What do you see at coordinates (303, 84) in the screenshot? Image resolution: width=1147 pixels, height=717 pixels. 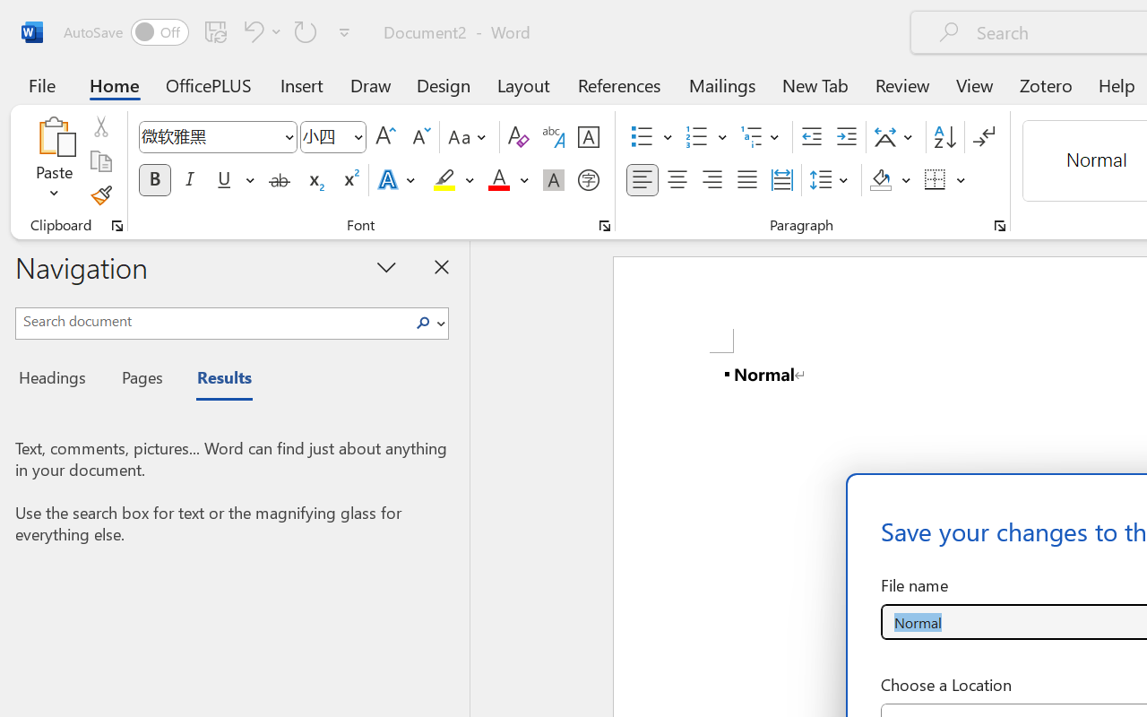 I see `Insert` at bounding box center [303, 84].